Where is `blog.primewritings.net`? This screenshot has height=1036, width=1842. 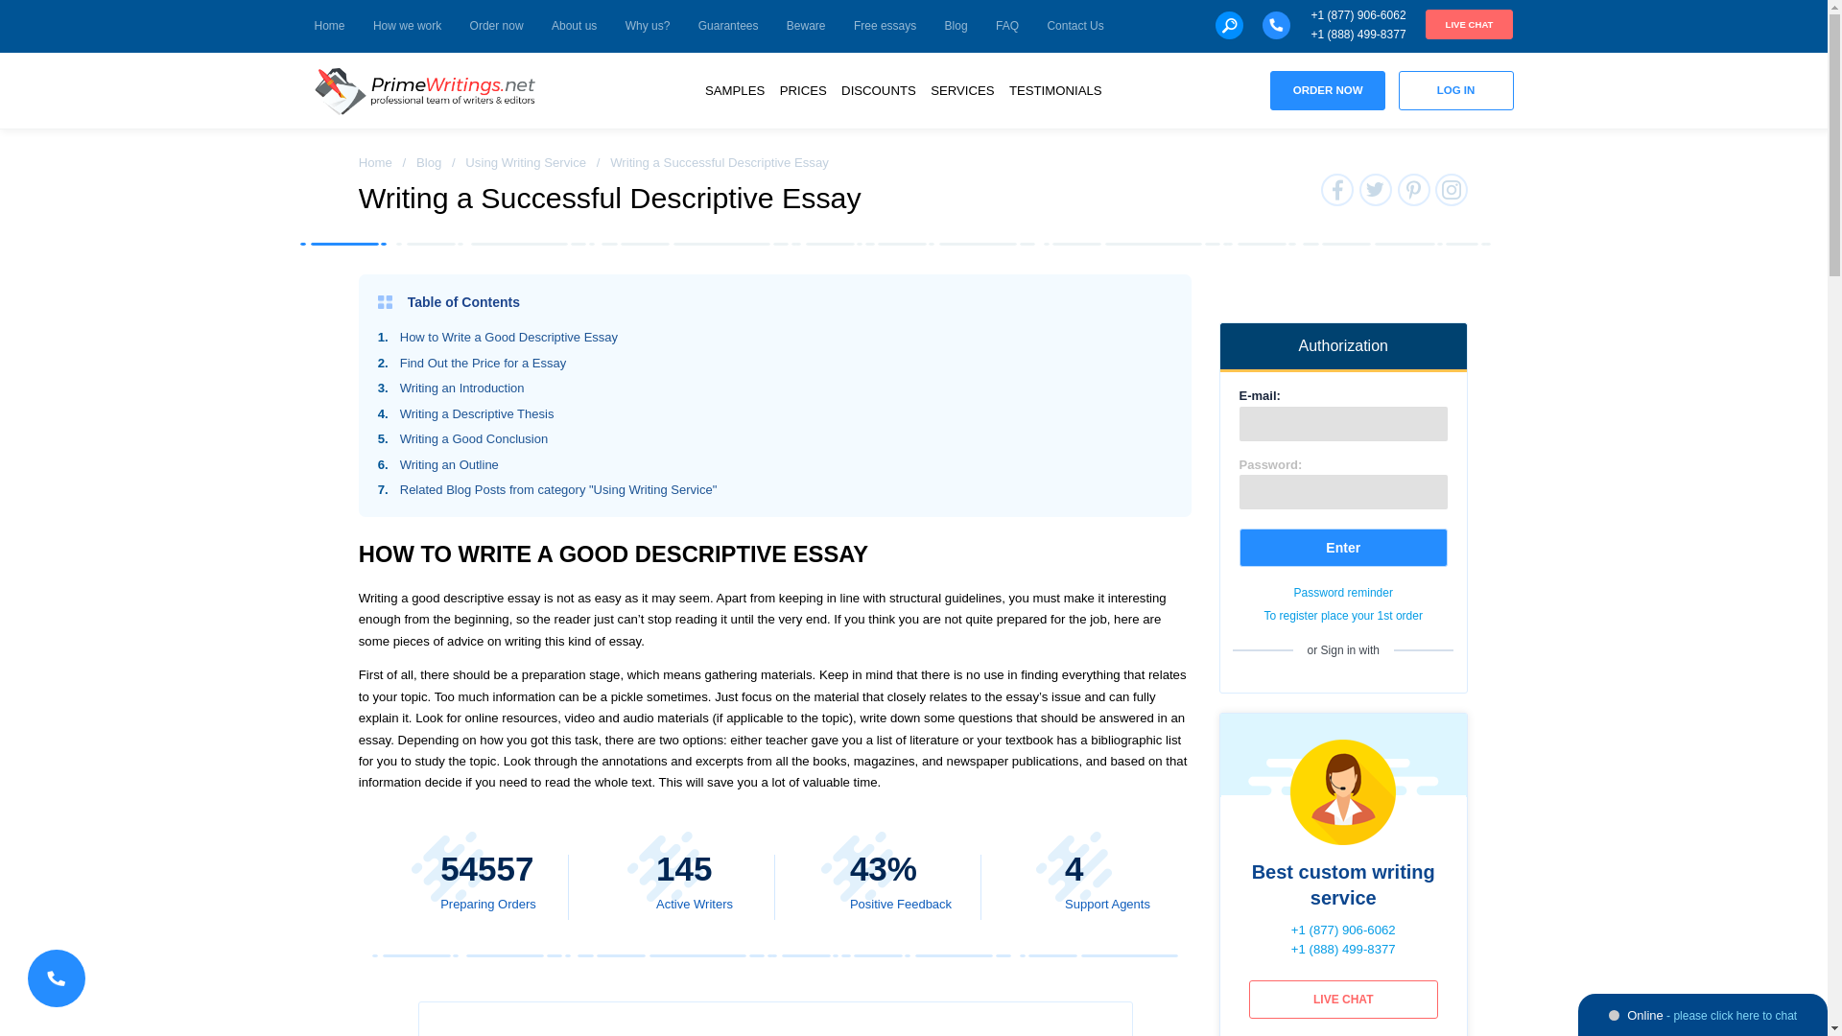 blog.primewritings.net is located at coordinates (425, 91).